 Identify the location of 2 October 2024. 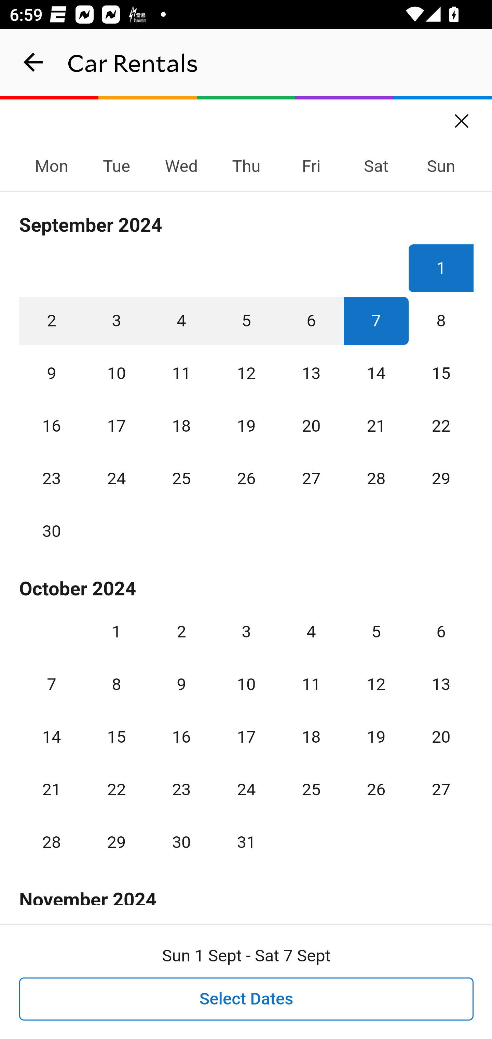
(181, 632).